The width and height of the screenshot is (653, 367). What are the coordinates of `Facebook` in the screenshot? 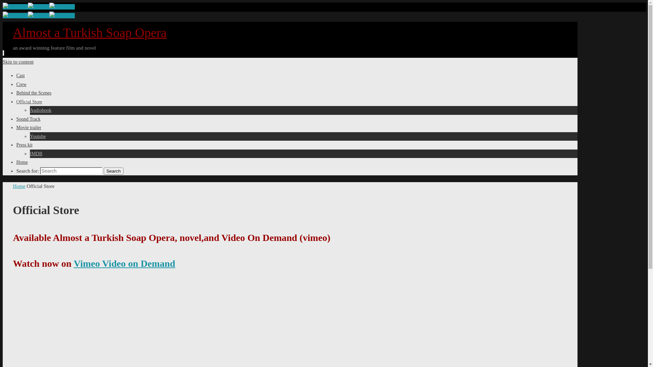 It's located at (62, 7).